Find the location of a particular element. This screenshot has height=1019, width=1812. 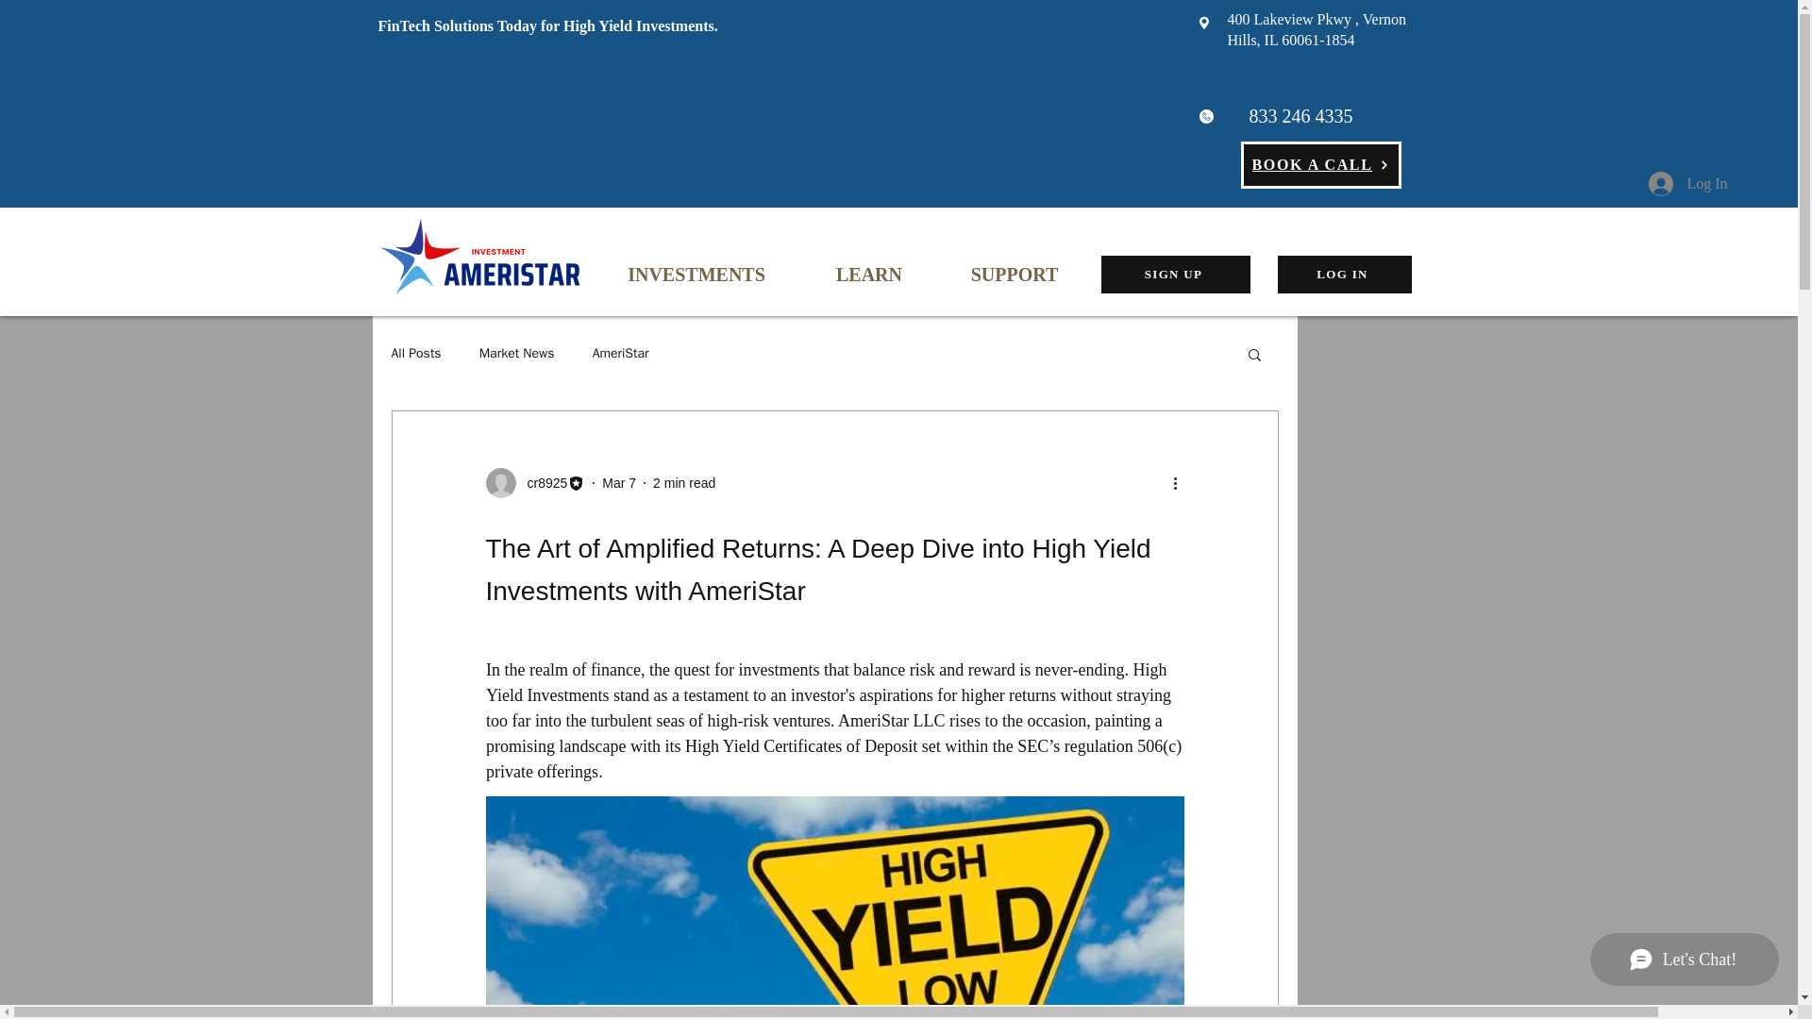

LOG IN is located at coordinates (1344, 275).